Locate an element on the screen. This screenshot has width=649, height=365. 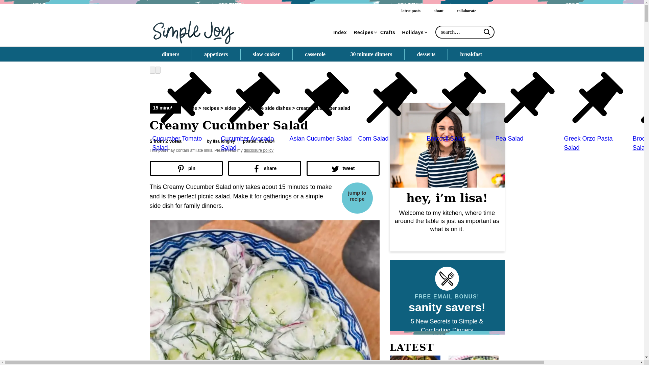
pinterest is located at coordinates (488, 11).